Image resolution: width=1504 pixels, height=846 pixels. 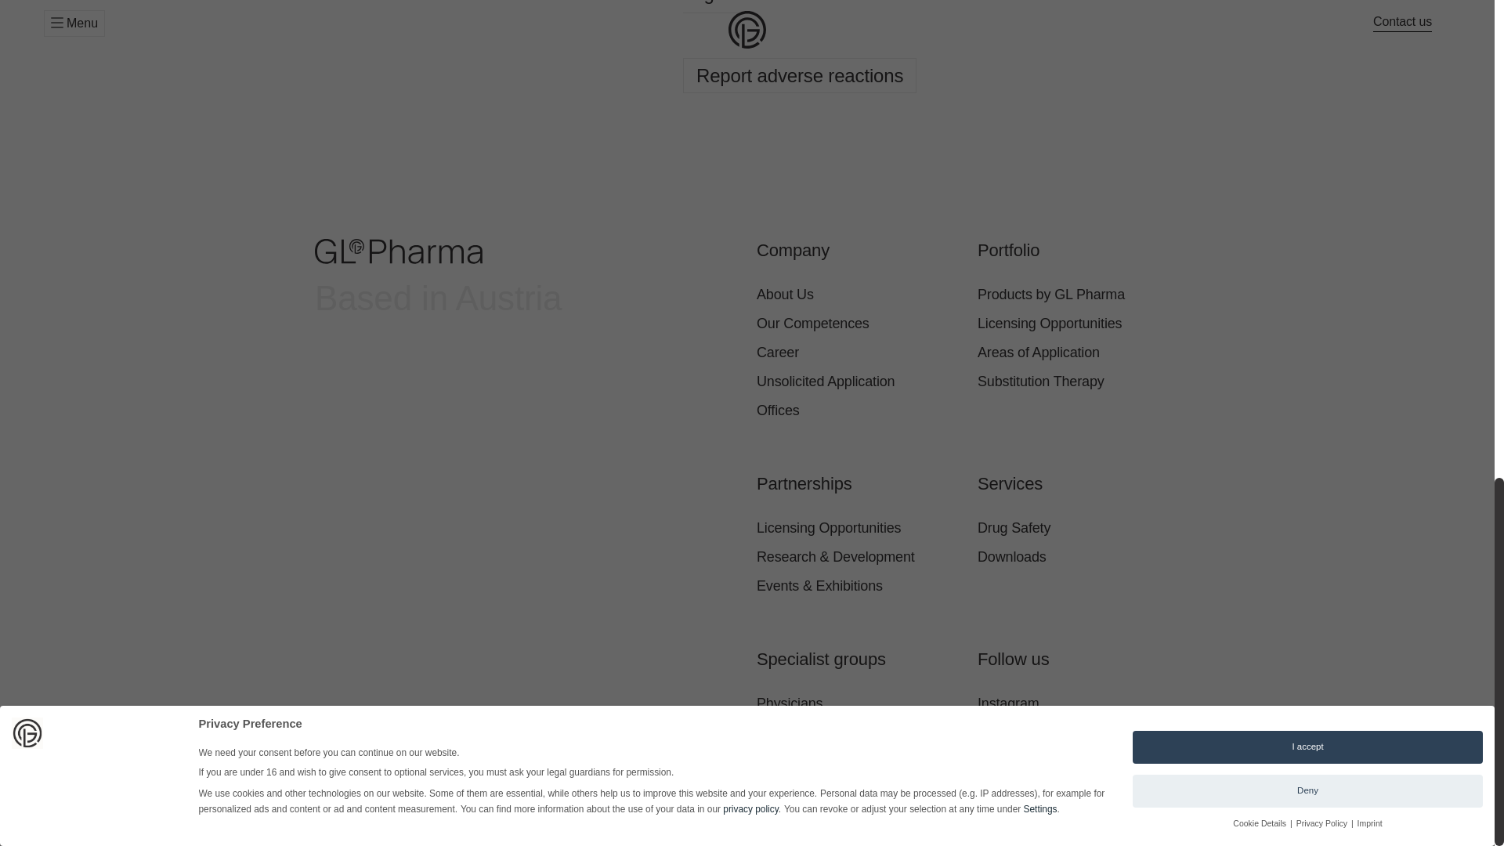 I want to click on Login, so click(x=711, y=6).